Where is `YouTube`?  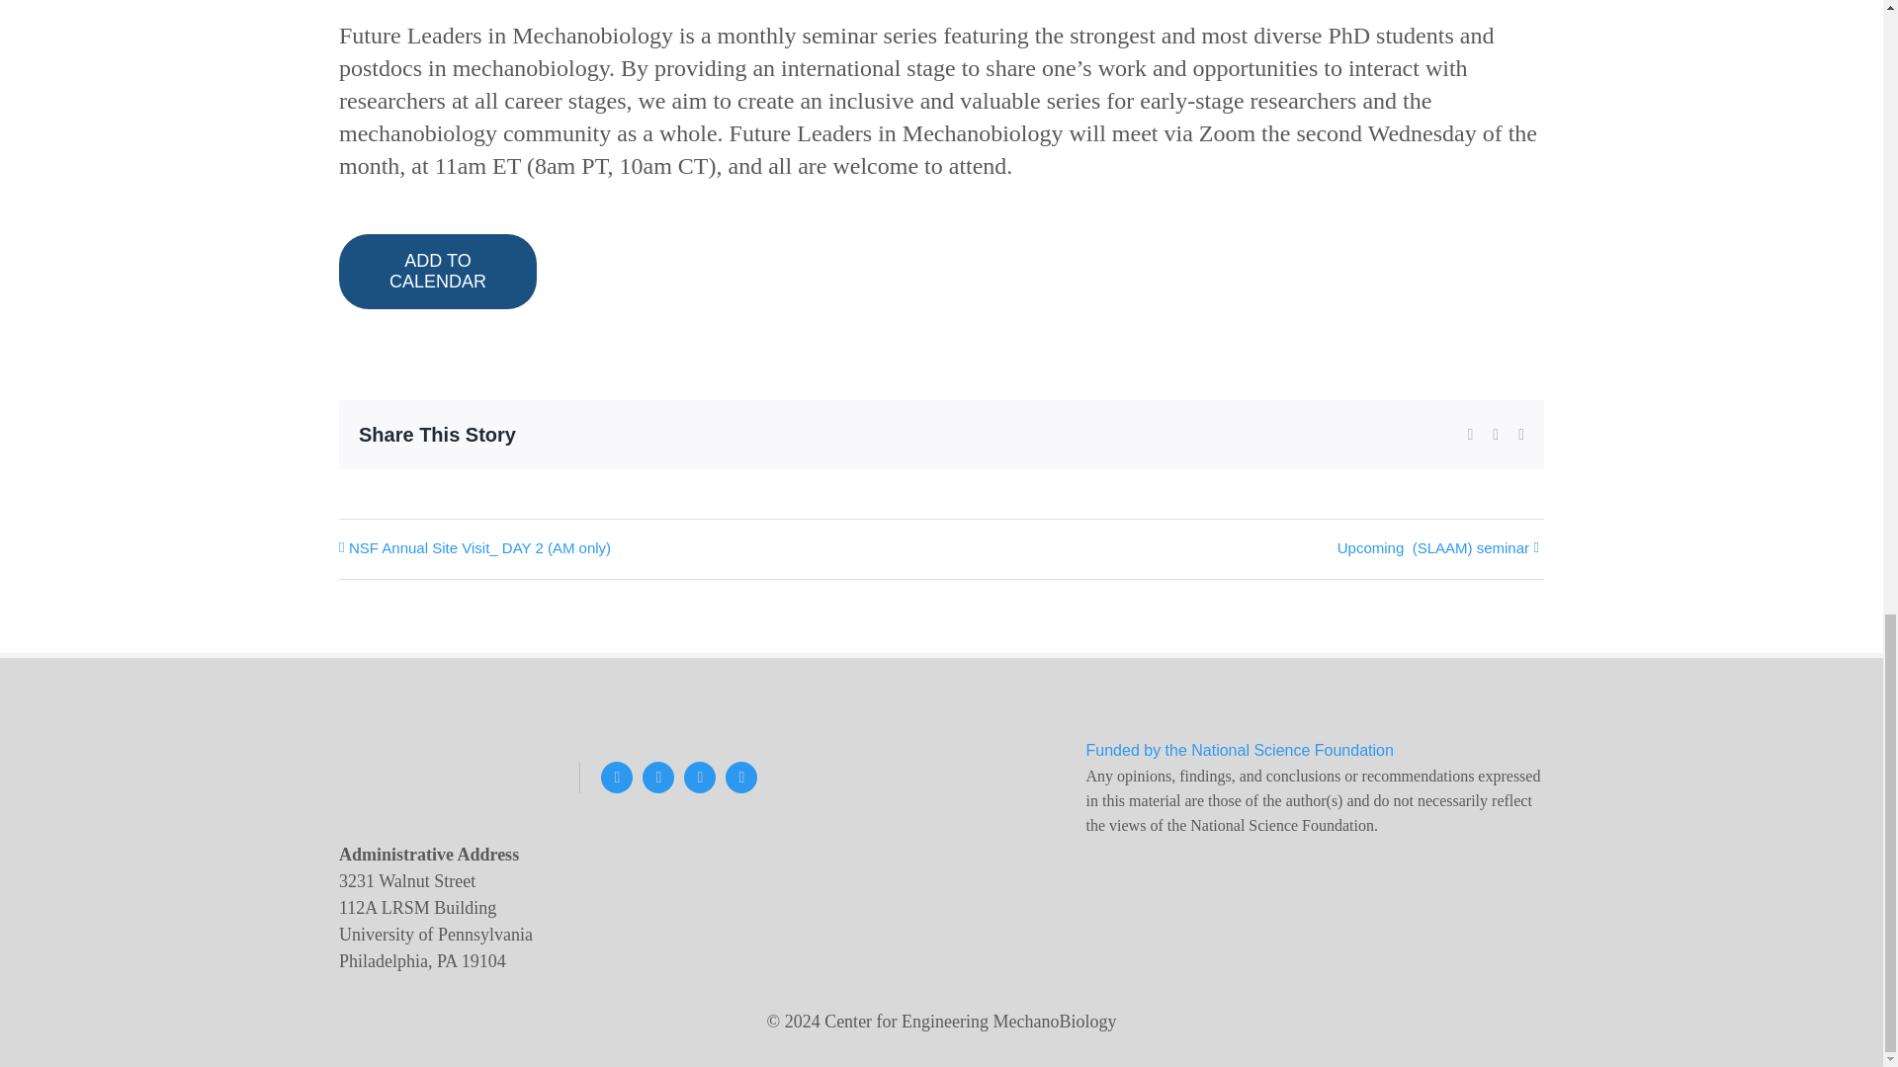 YouTube is located at coordinates (699, 778).